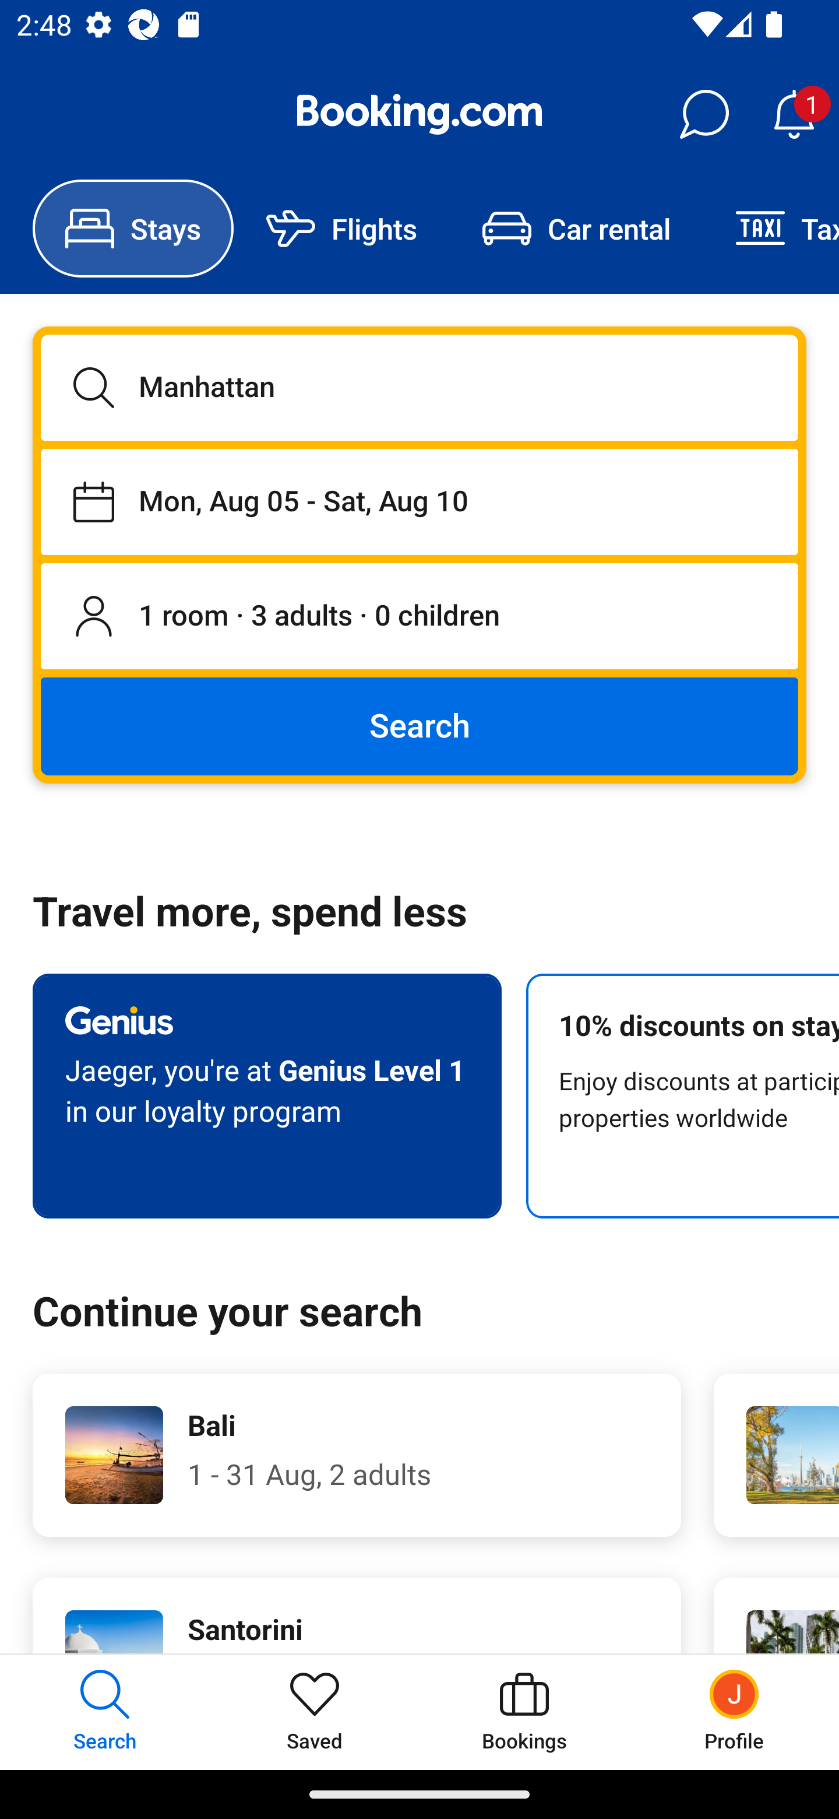 The width and height of the screenshot is (839, 1819). Describe the element at coordinates (357, 1455) in the screenshot. I see `Bali 1 - 31 Aug, 2 adults` at that location.